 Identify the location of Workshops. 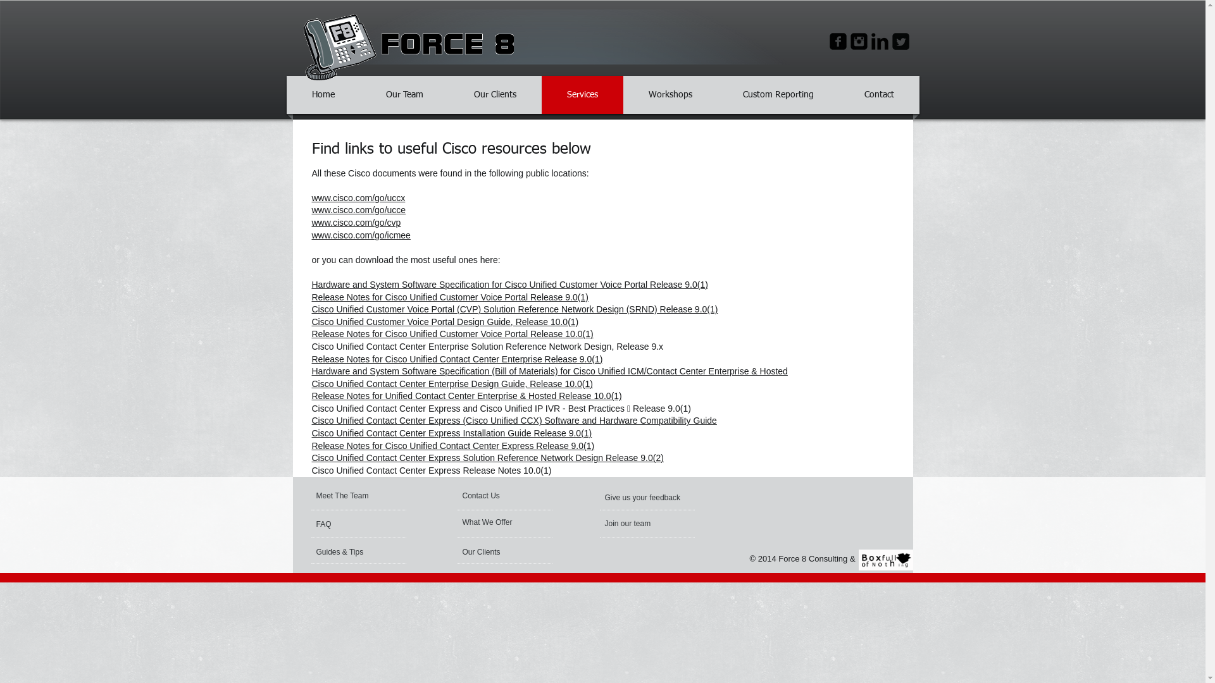
(671, 95).